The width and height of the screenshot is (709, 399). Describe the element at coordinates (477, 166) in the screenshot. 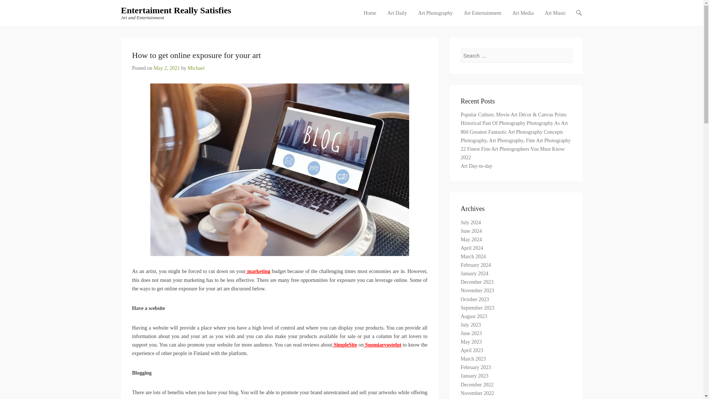

I see `Art Day-to-day` at that location.